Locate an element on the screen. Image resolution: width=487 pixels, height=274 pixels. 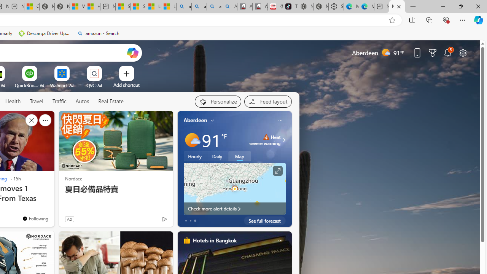
All Cubot phones is located at coordinates (260, 7).